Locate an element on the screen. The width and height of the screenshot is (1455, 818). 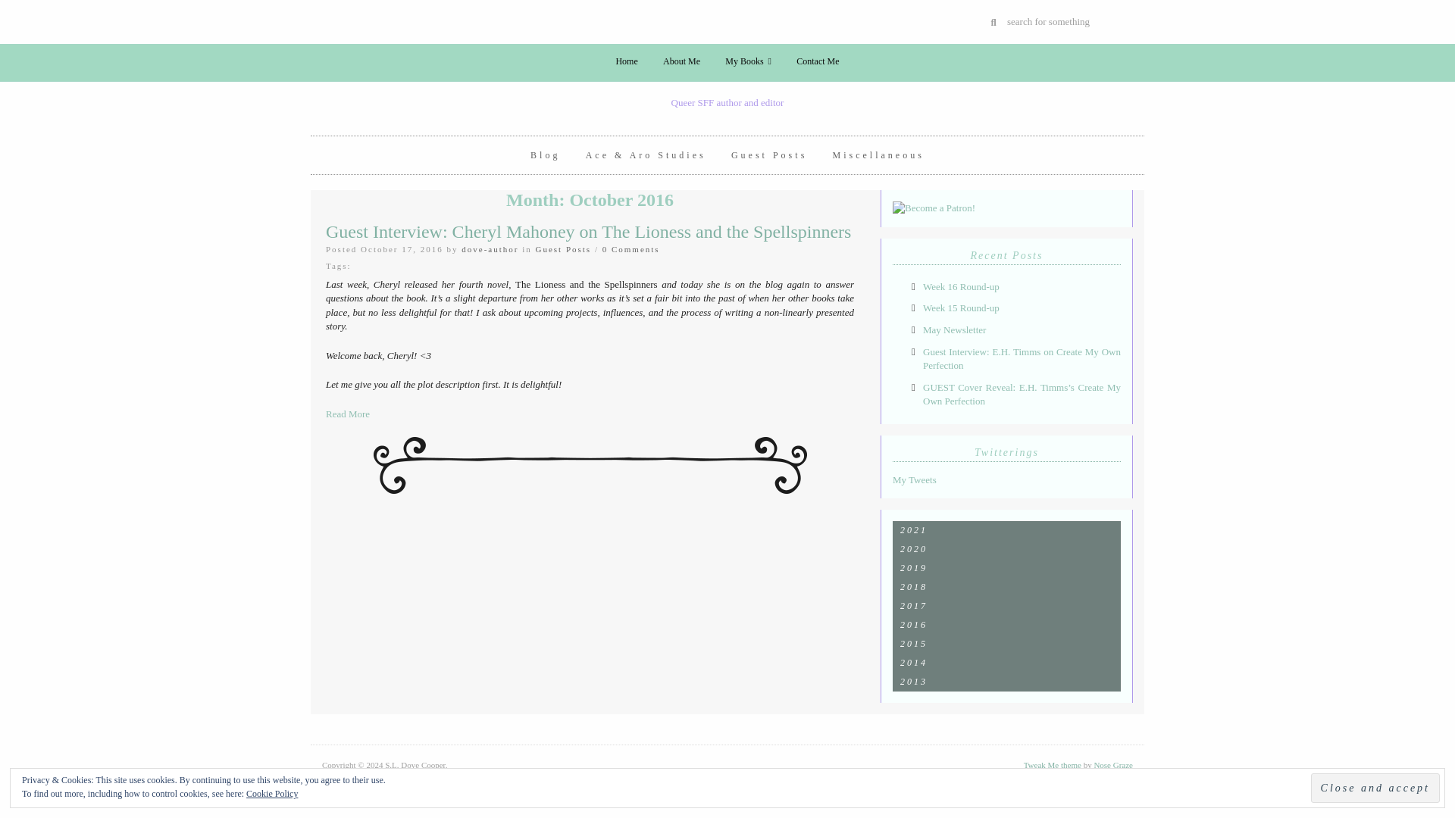
0 Comments is located at coordinates (630, 248).